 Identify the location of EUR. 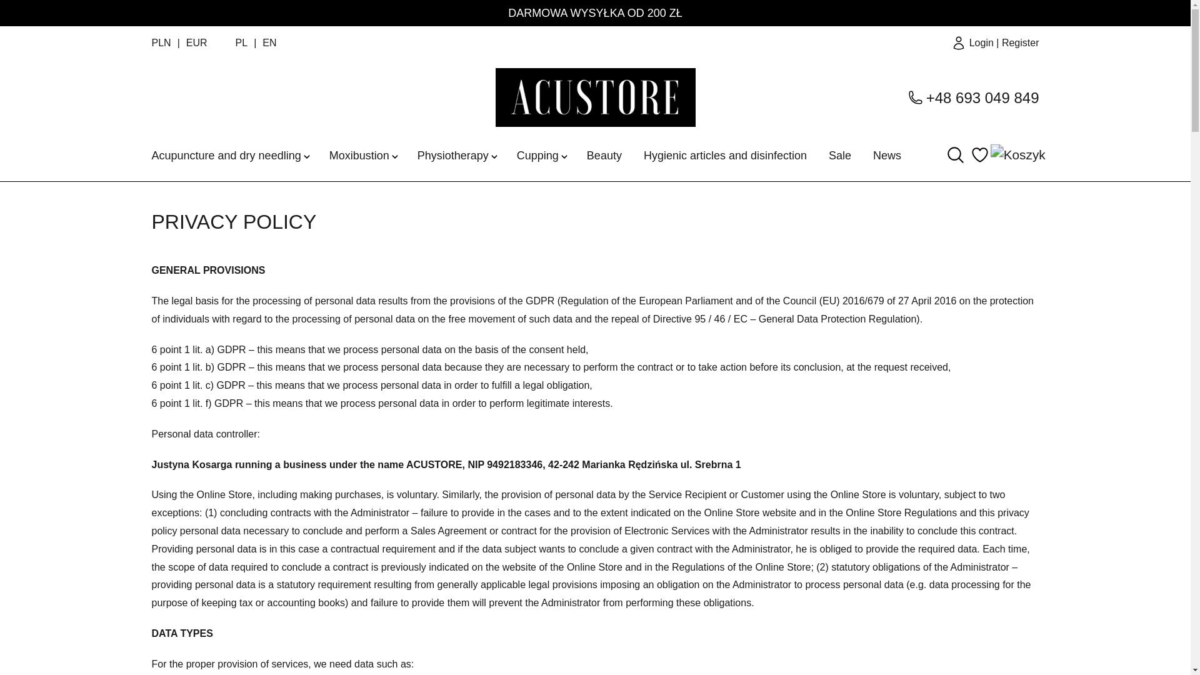
(196, 44).